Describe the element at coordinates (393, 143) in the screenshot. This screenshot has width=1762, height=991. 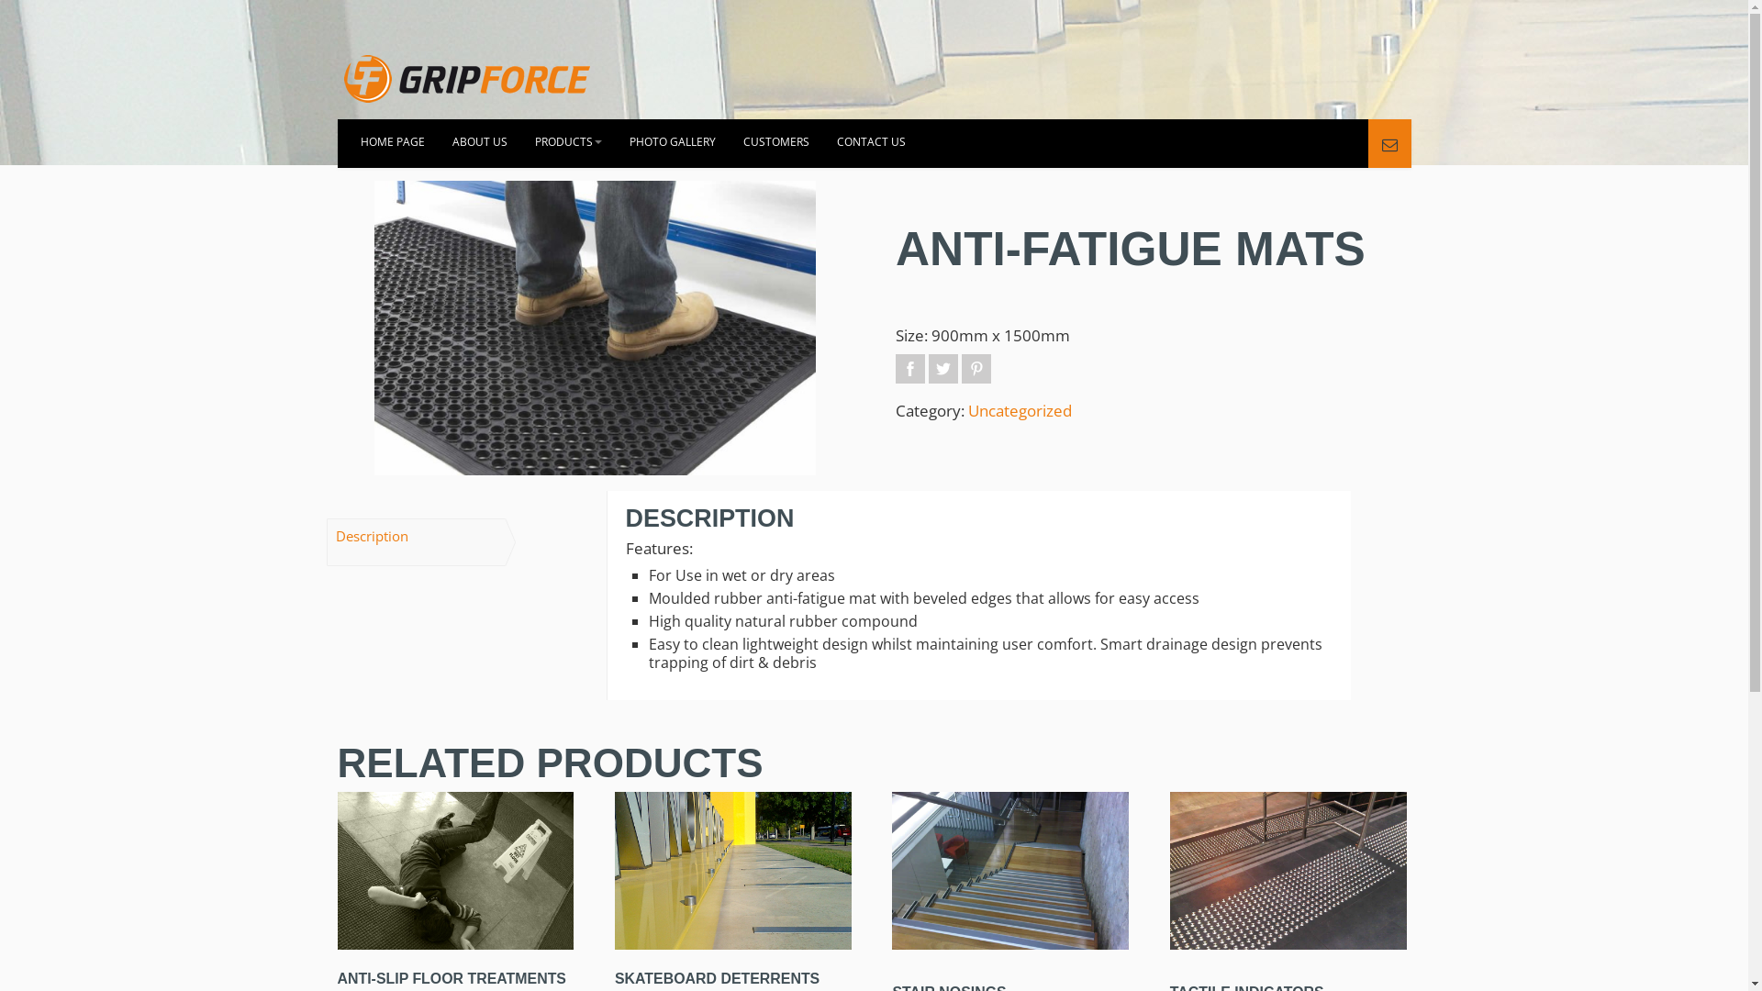
I see `HOME PAGE` at that location.